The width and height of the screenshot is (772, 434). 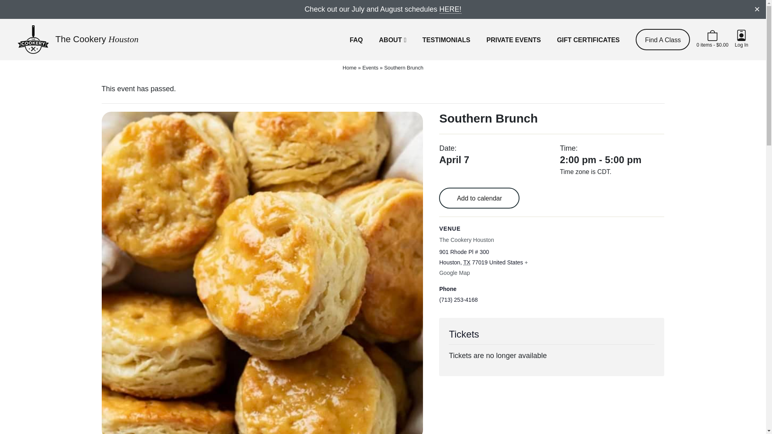 What do you see at coordinates (392, 39) in the screenshot?
I see `ABOUT` at bounding box center [392, 39].